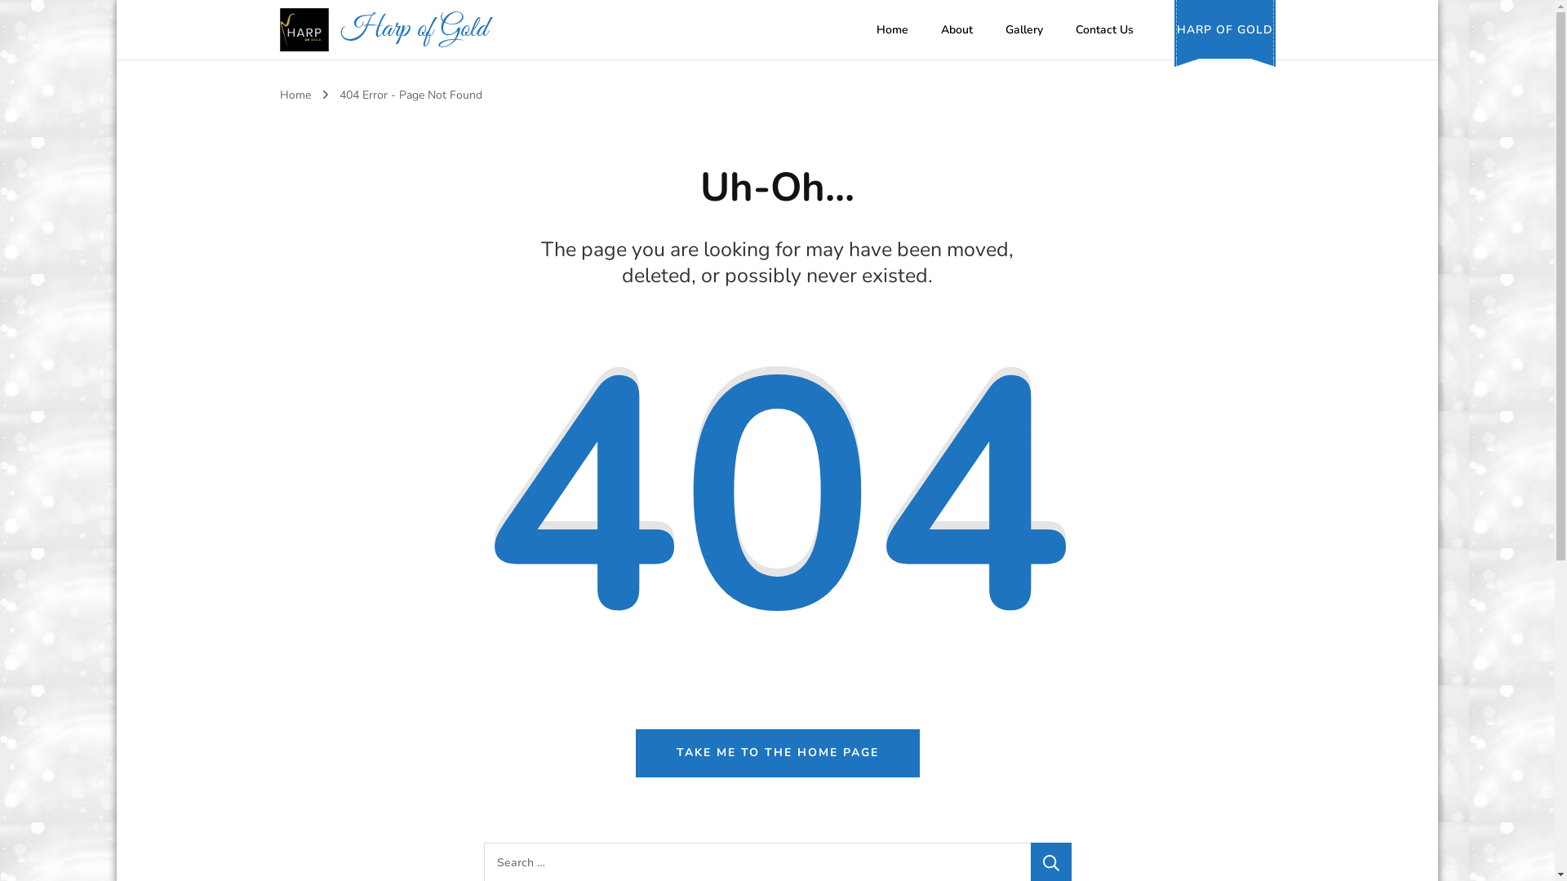 This screenshot has height=881, width=1567. Describe the element at coordinates (1024, 30) in the screenshot. I see `Gallery` at that location.